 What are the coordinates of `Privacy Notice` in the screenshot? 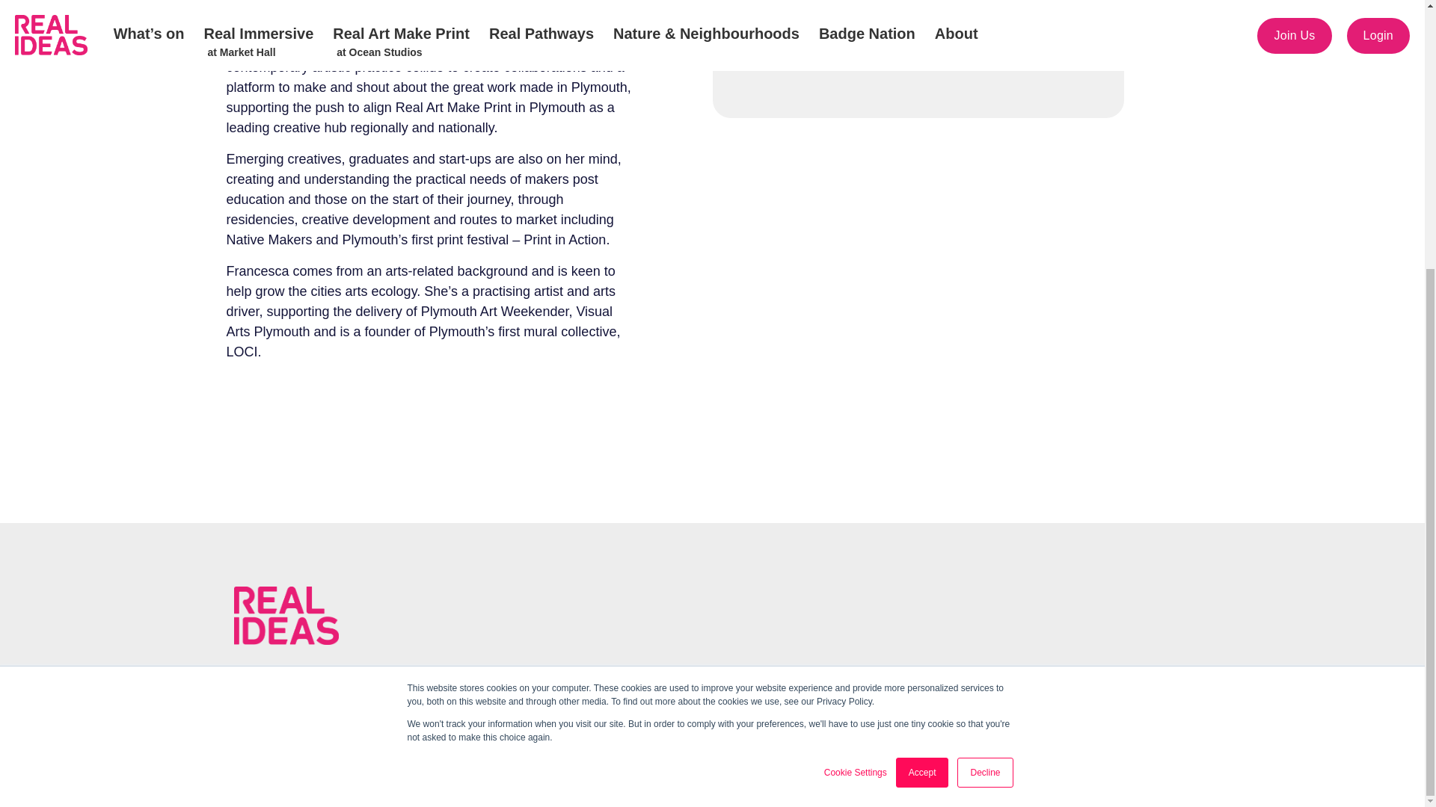 It's located at (552, 755).